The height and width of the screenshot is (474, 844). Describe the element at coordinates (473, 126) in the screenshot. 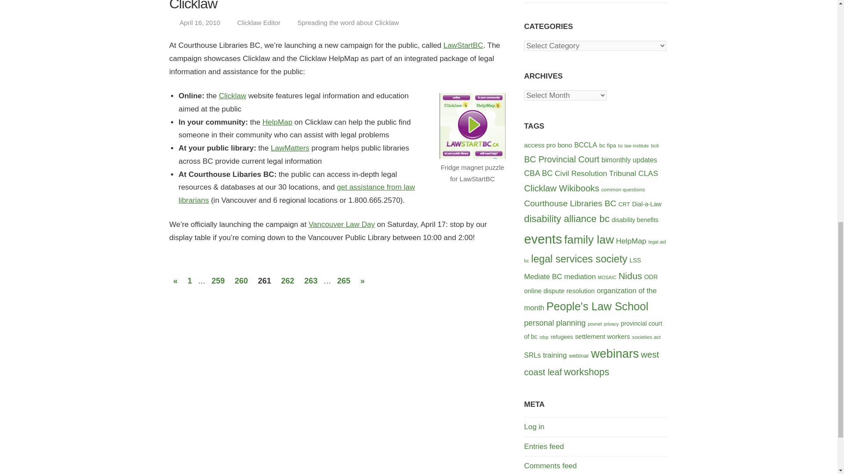

I see `lawstartmagneticpuzzle` at that location.